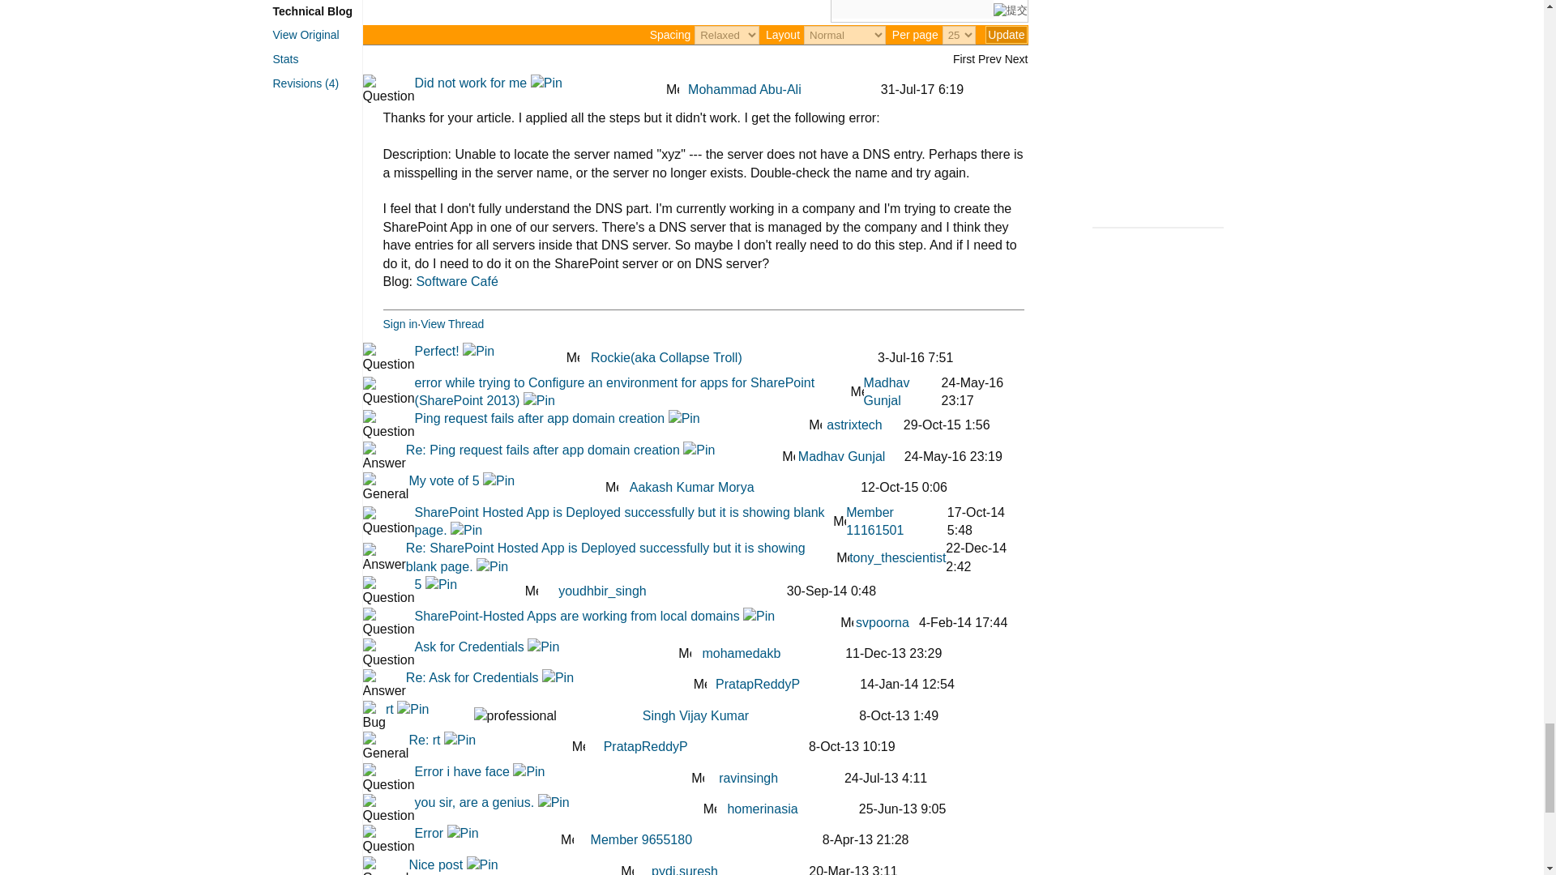  What do you see at coordinates (389, 89) in the screenshot?
I see `Question` at bounding box center [389, 89].